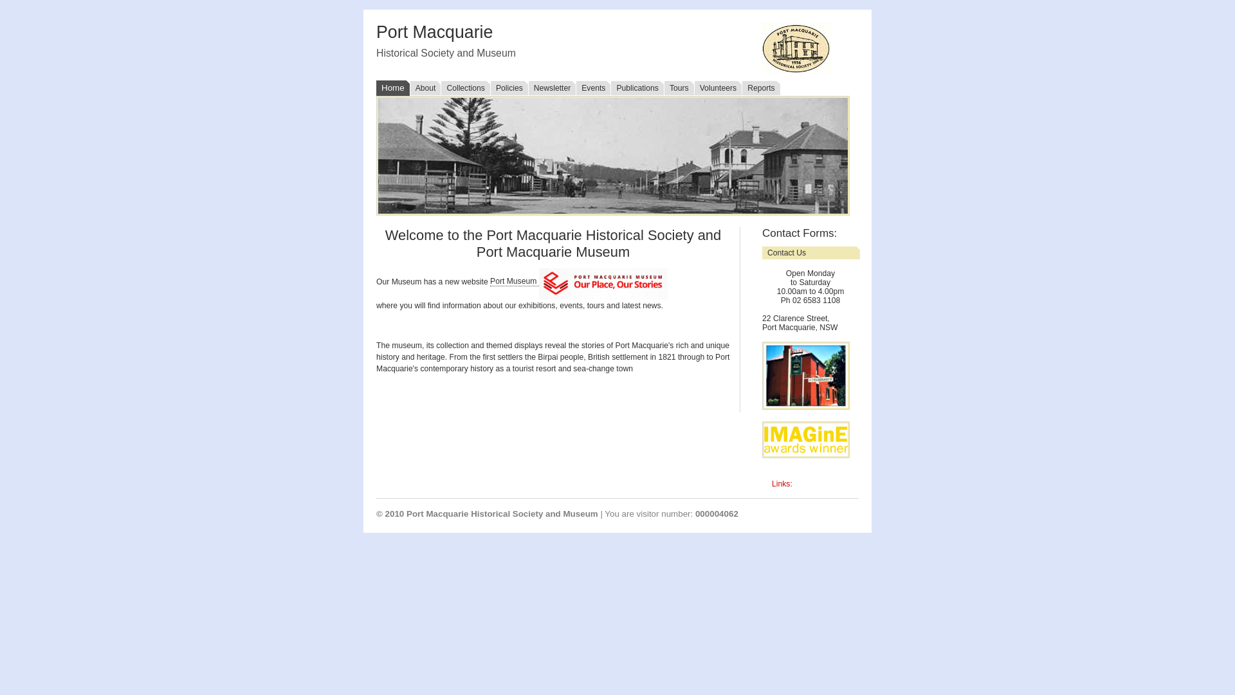  I want to click on Tours, so click(679, 89).